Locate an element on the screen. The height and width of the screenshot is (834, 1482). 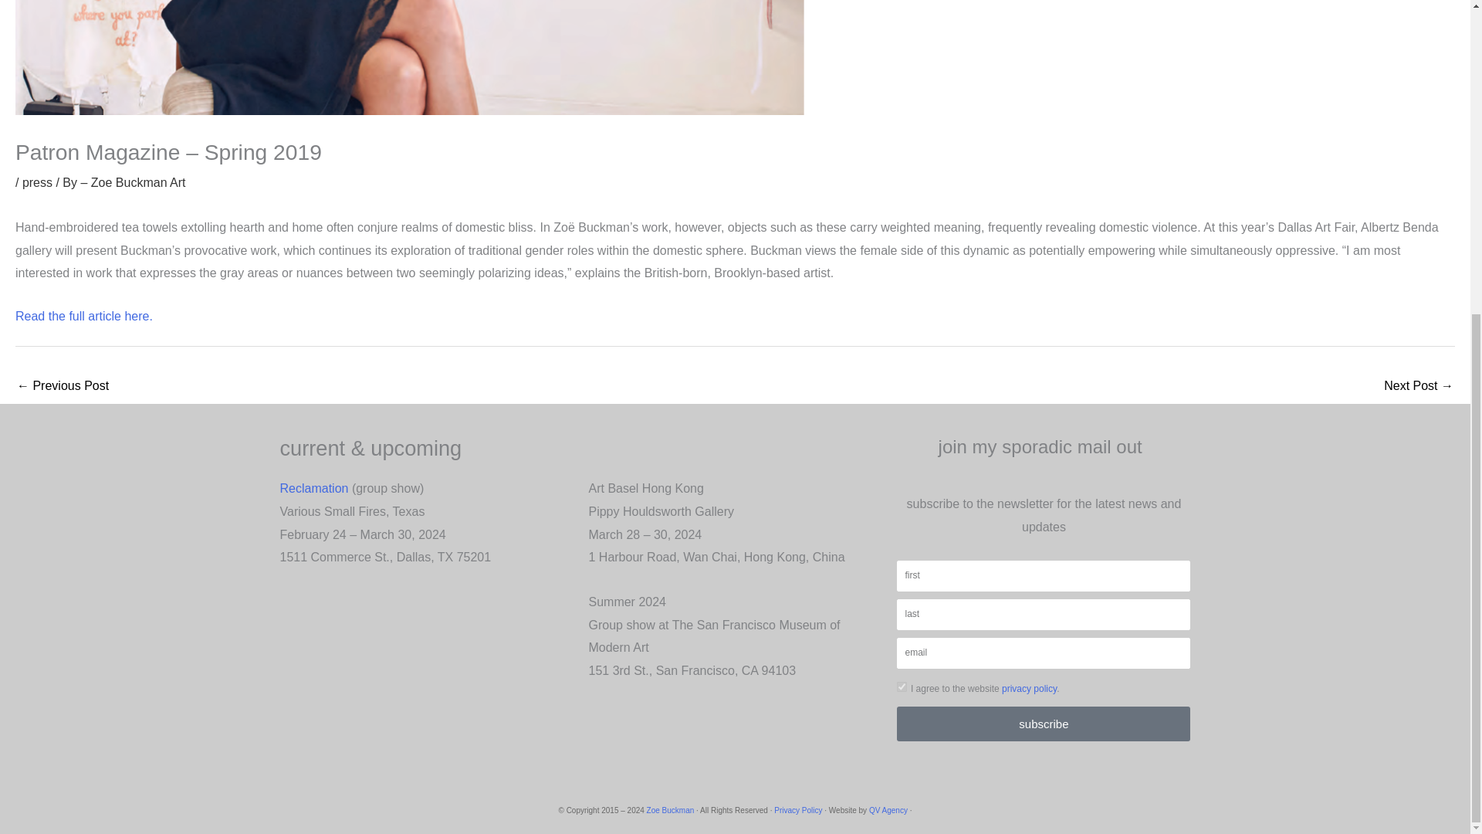
QV Agency is located at coordinates (888, 811).